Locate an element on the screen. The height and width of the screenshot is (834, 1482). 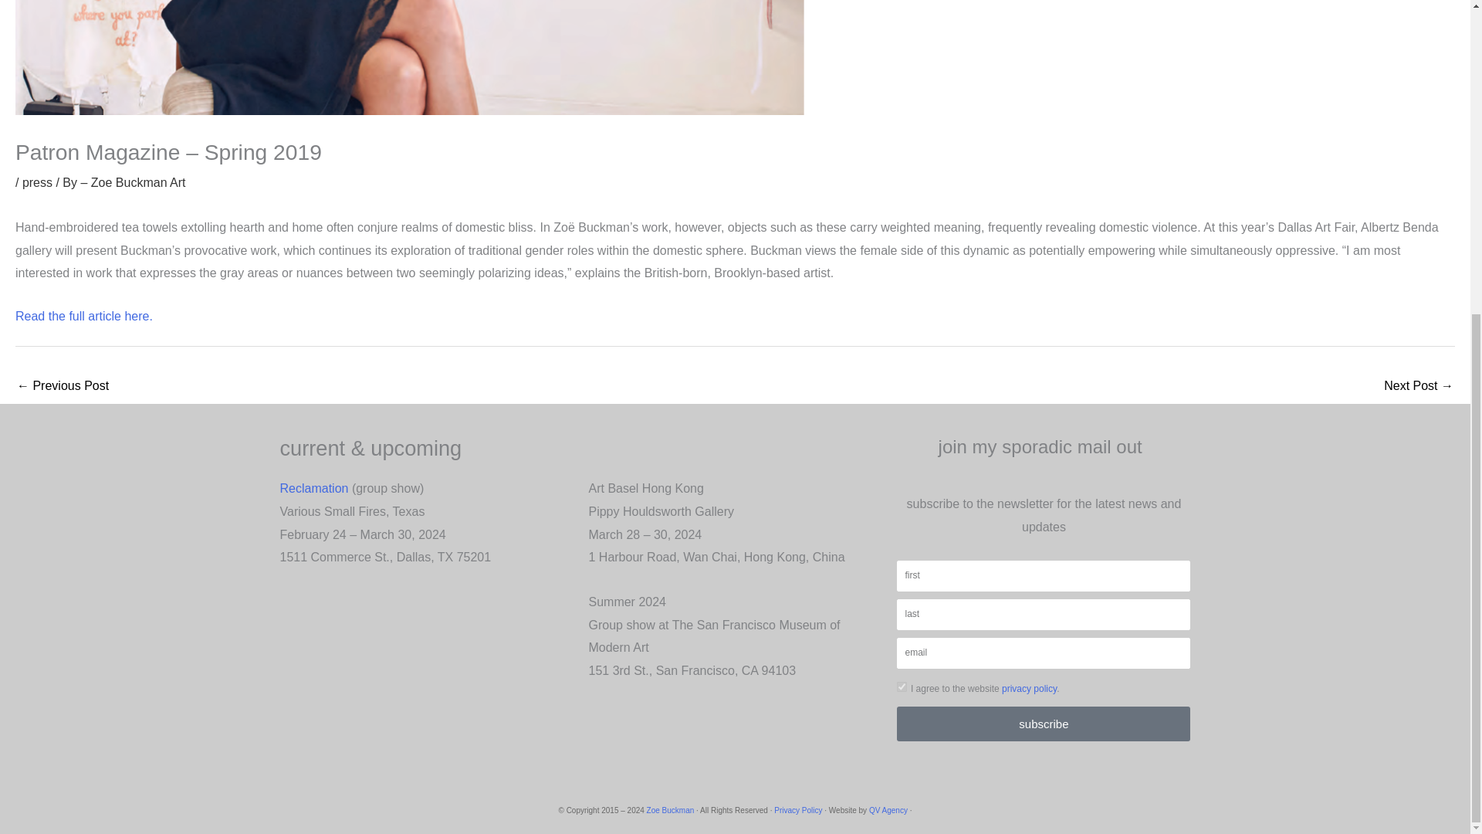
QV Agency is located at coordinates (888, 811).